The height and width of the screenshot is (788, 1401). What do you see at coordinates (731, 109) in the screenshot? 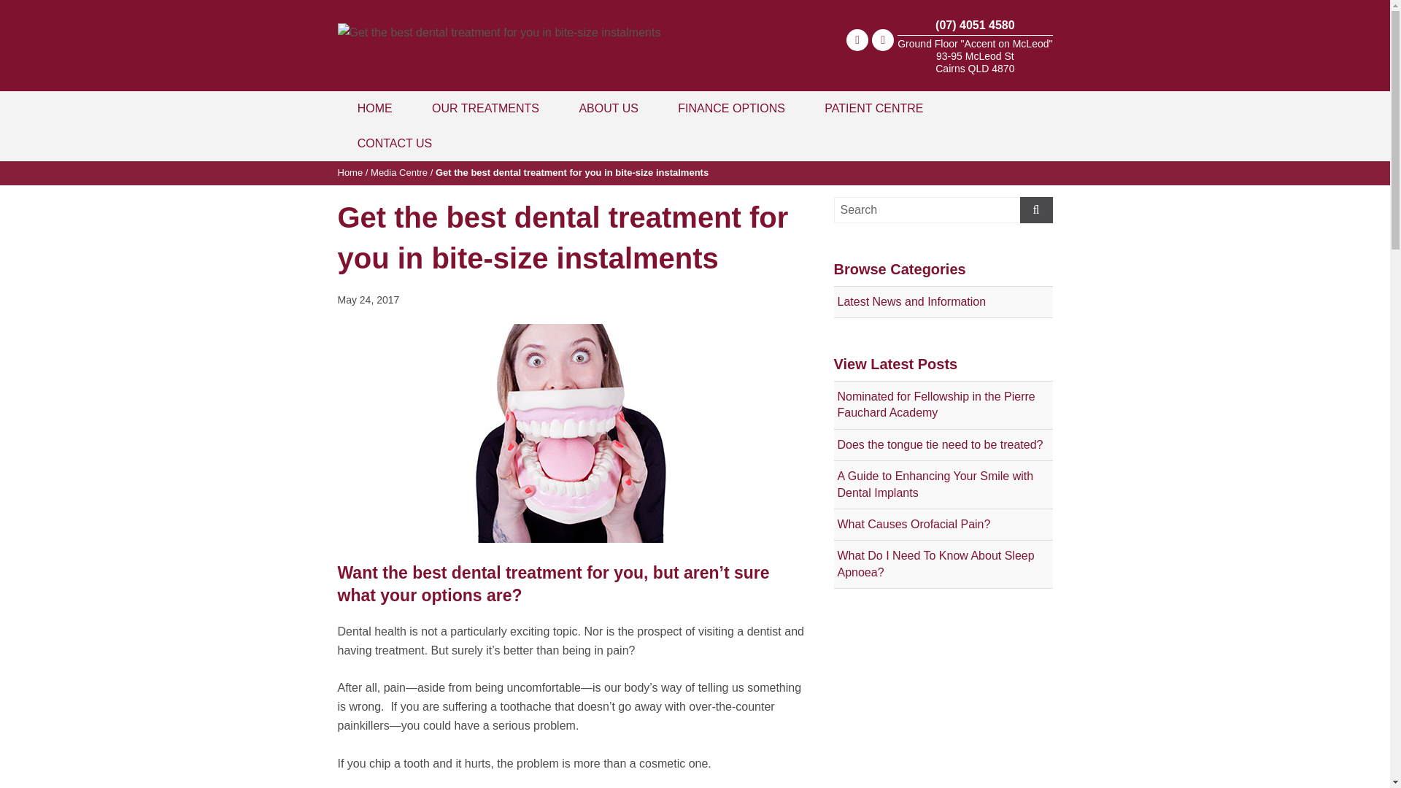
I see `FINANCE OPTIONS` at bounding box center [731, 109].